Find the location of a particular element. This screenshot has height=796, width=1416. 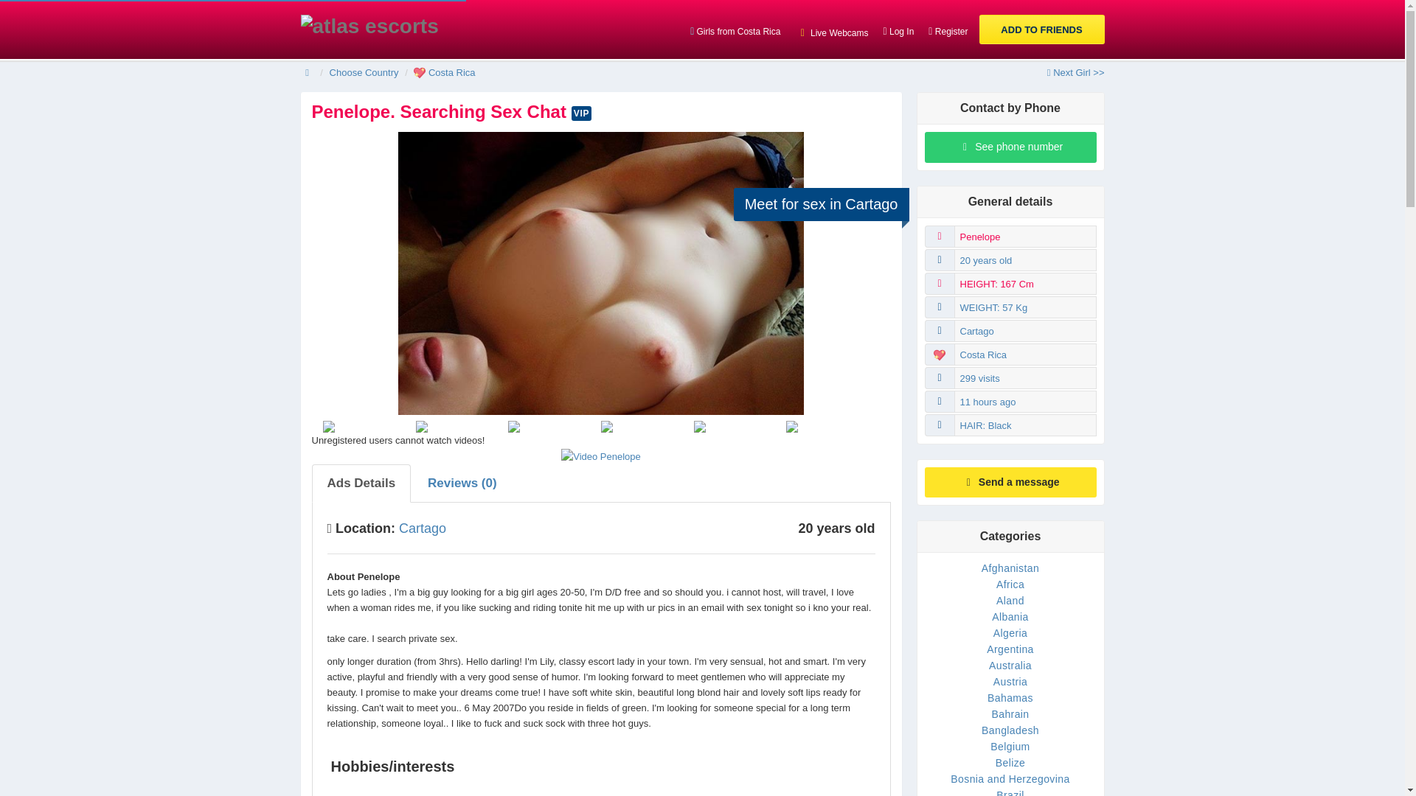

See phone number is located at coordinates (1010, 147).